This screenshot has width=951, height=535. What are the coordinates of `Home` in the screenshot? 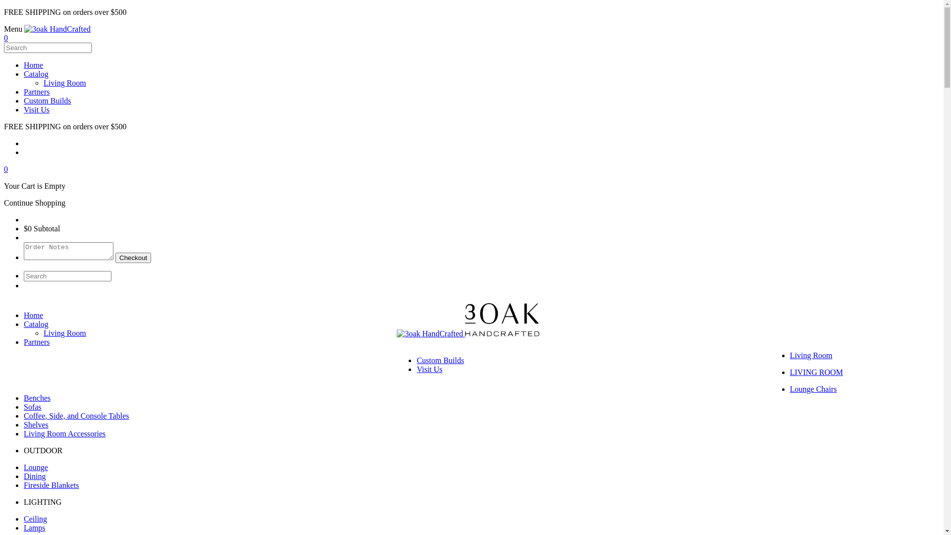 It's located at (34, 65).